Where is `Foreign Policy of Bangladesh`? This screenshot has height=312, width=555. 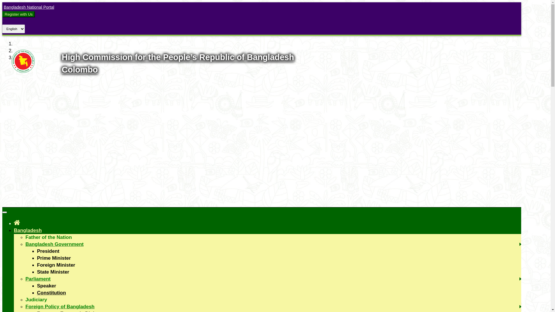 Foreign Policy of Bangladesh is located at coordinates (60, 307).